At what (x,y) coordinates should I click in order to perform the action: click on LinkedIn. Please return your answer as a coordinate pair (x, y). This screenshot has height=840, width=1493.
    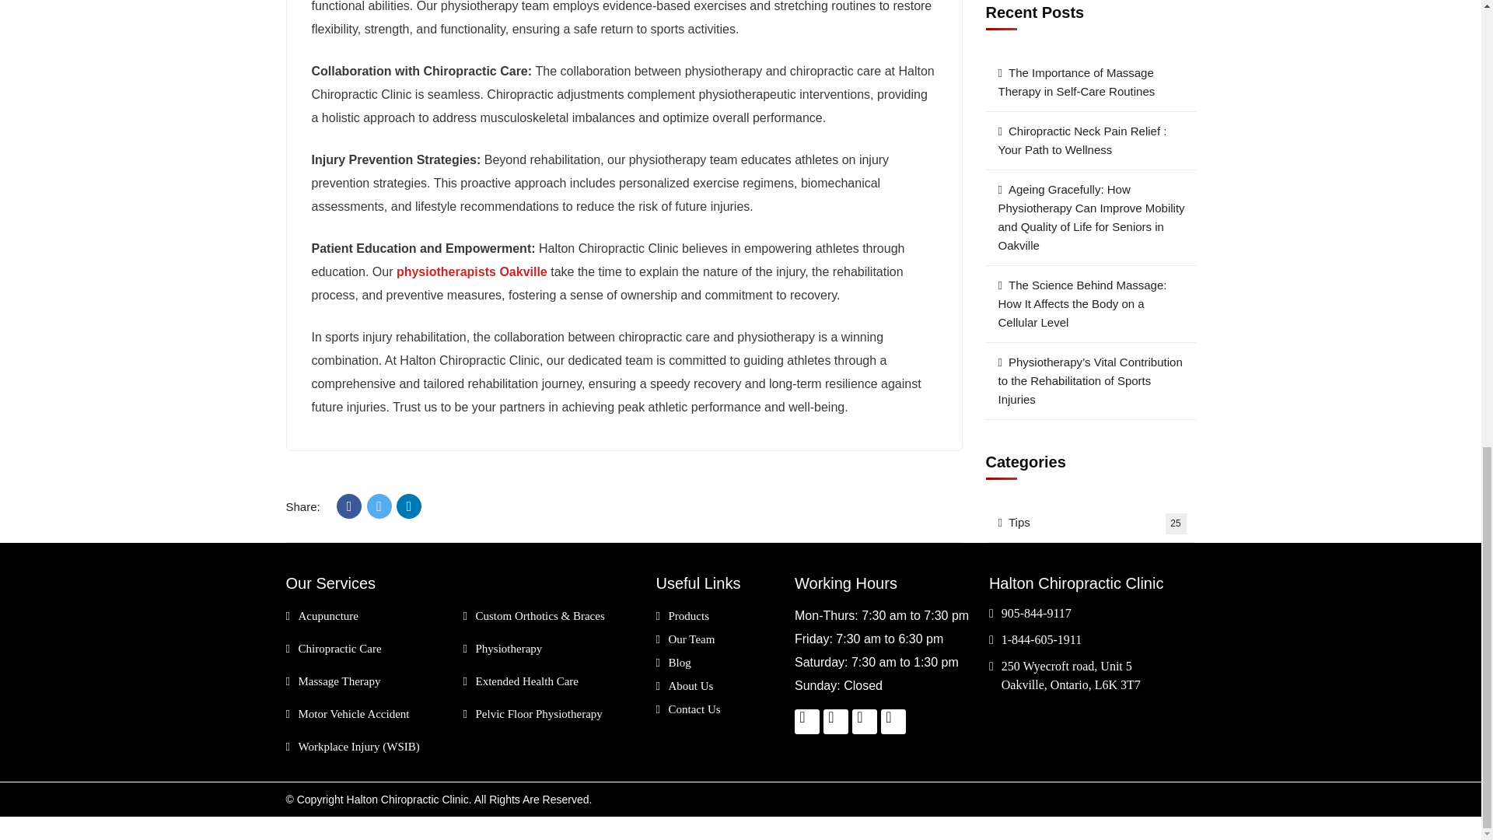
    Looking at the image, I should click on (409, 506).